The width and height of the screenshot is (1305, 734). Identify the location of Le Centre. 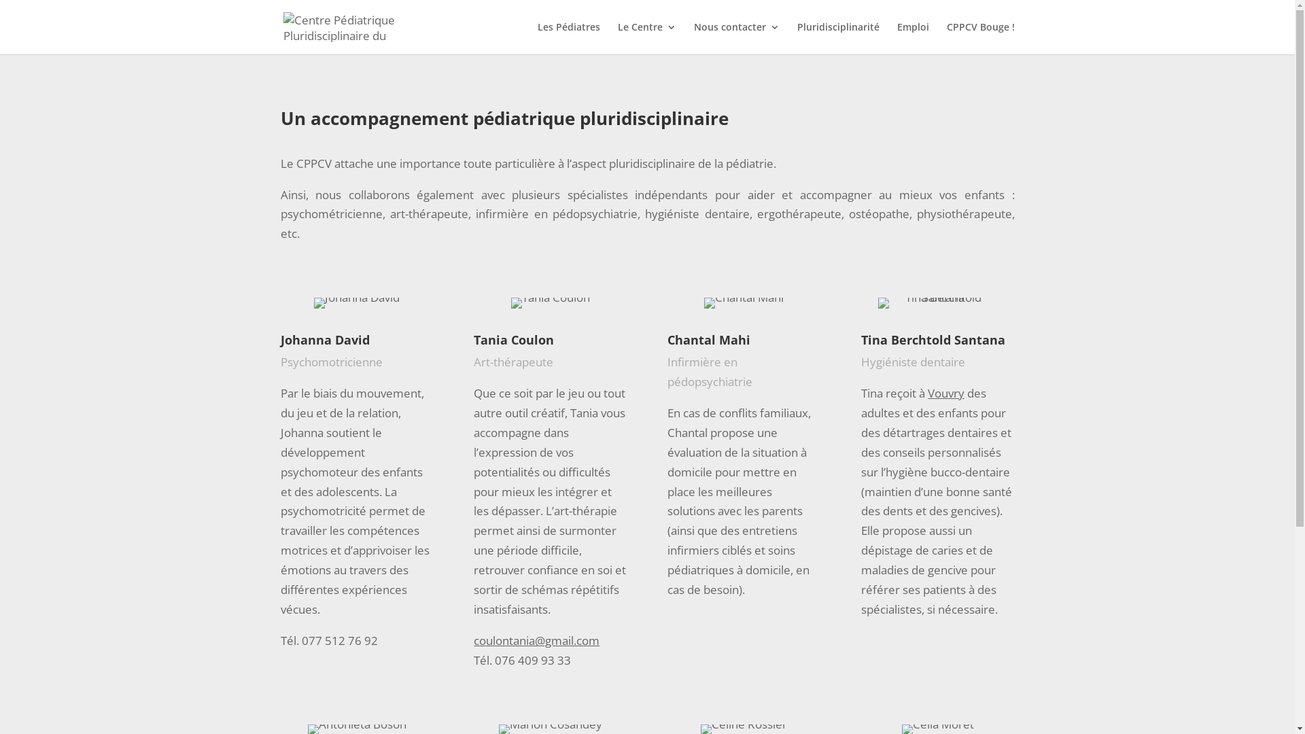
(646, 38).